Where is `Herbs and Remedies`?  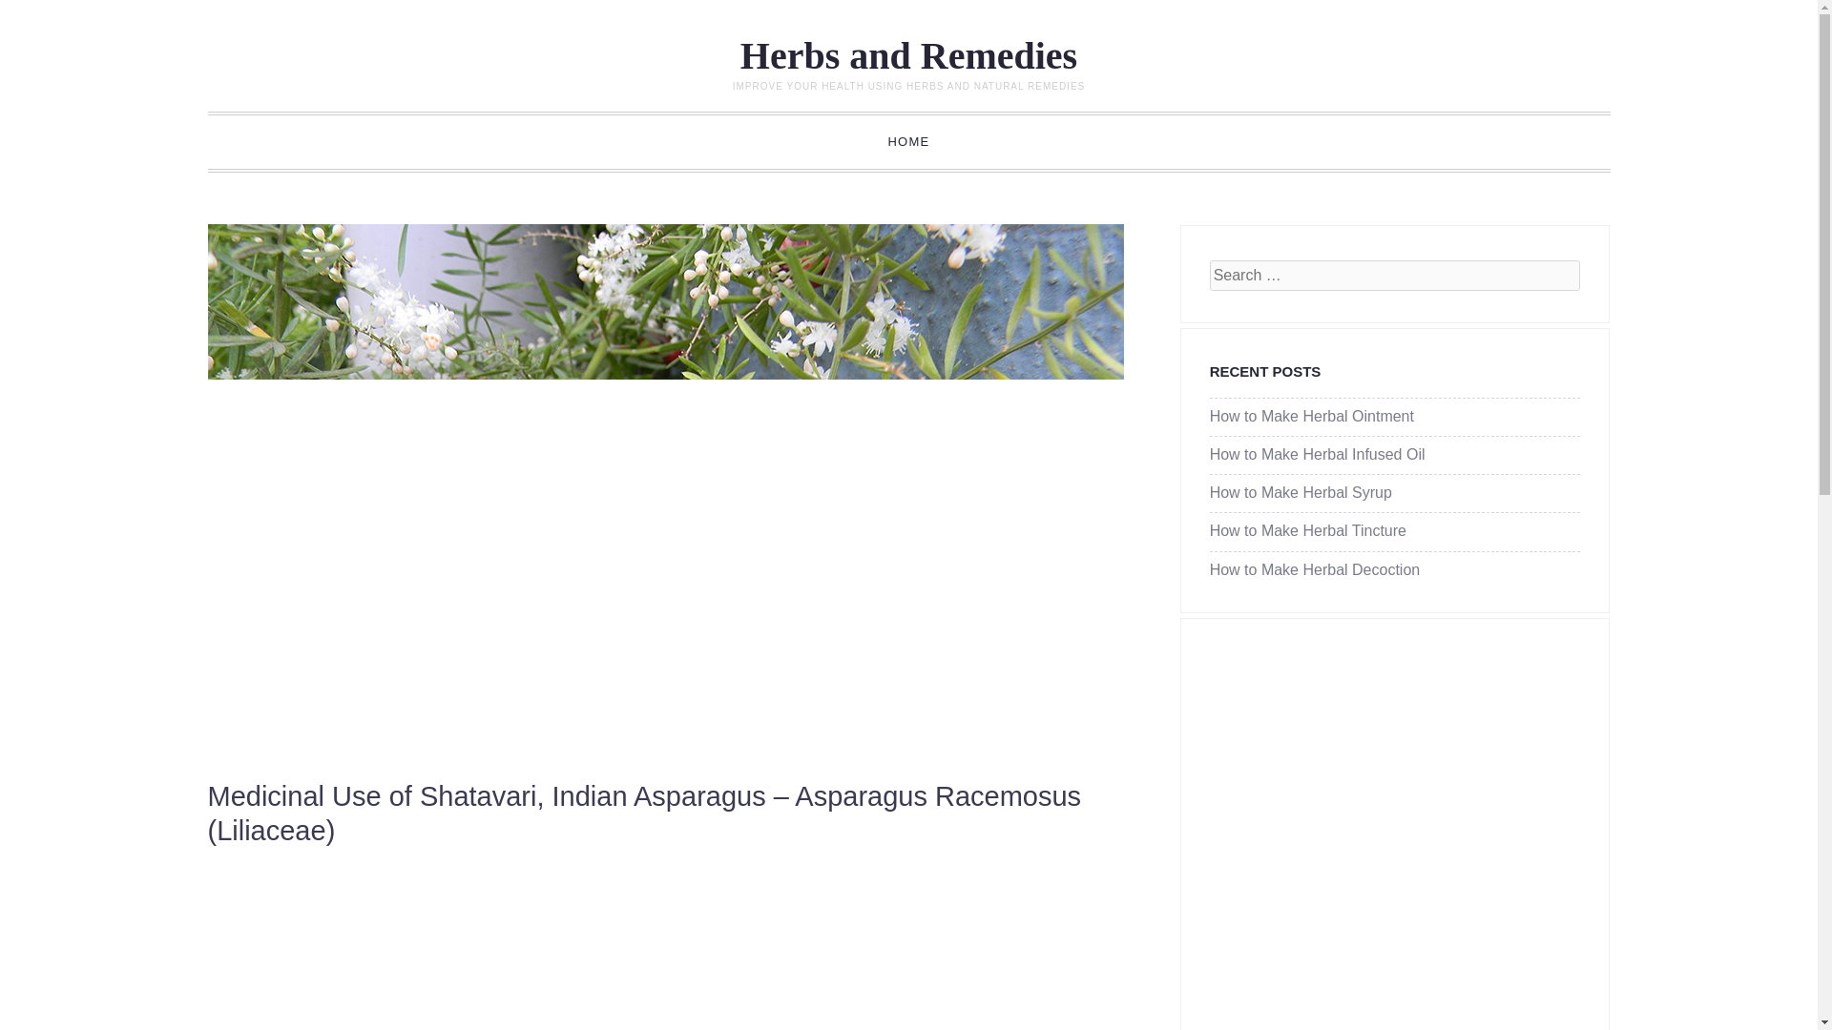 Herbs and Remedies is located at coordinates (908, 55).